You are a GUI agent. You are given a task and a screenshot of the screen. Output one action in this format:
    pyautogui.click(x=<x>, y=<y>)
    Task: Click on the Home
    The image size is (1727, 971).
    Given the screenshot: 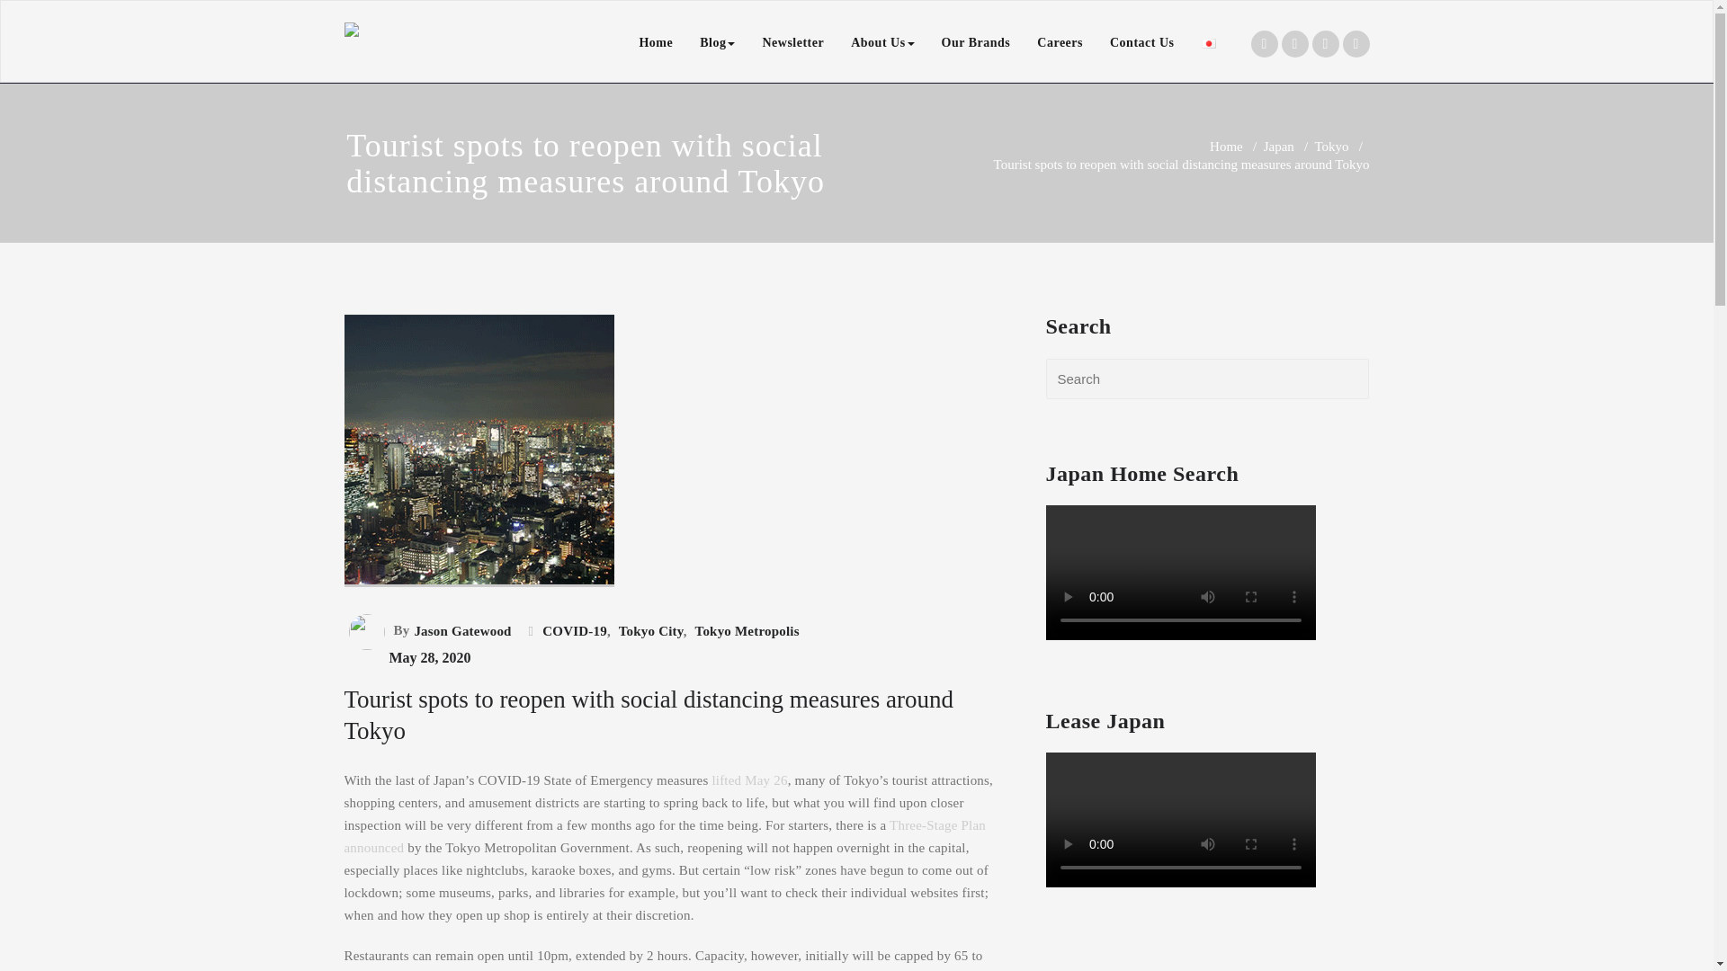 What is the action you would take?
    pyautogui.click(x=1227, y=146)
    